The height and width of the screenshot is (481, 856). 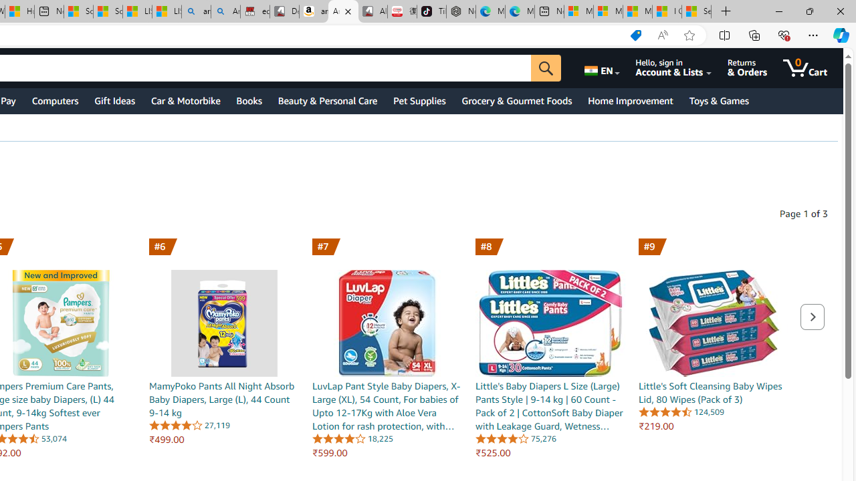 What do you see at coordinates (718, 100) in the screenshot?
I see `Toys & Games` at bounding box center [718, 100].